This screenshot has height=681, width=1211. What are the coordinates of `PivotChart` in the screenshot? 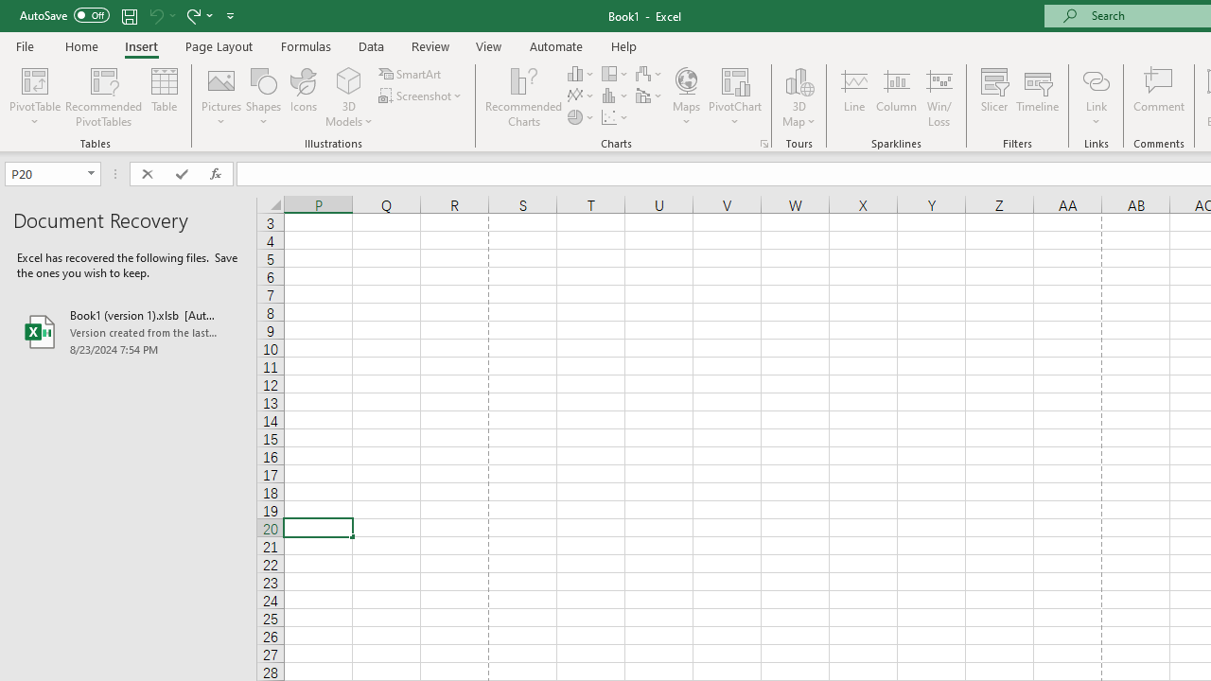 It's located at (735, 79).